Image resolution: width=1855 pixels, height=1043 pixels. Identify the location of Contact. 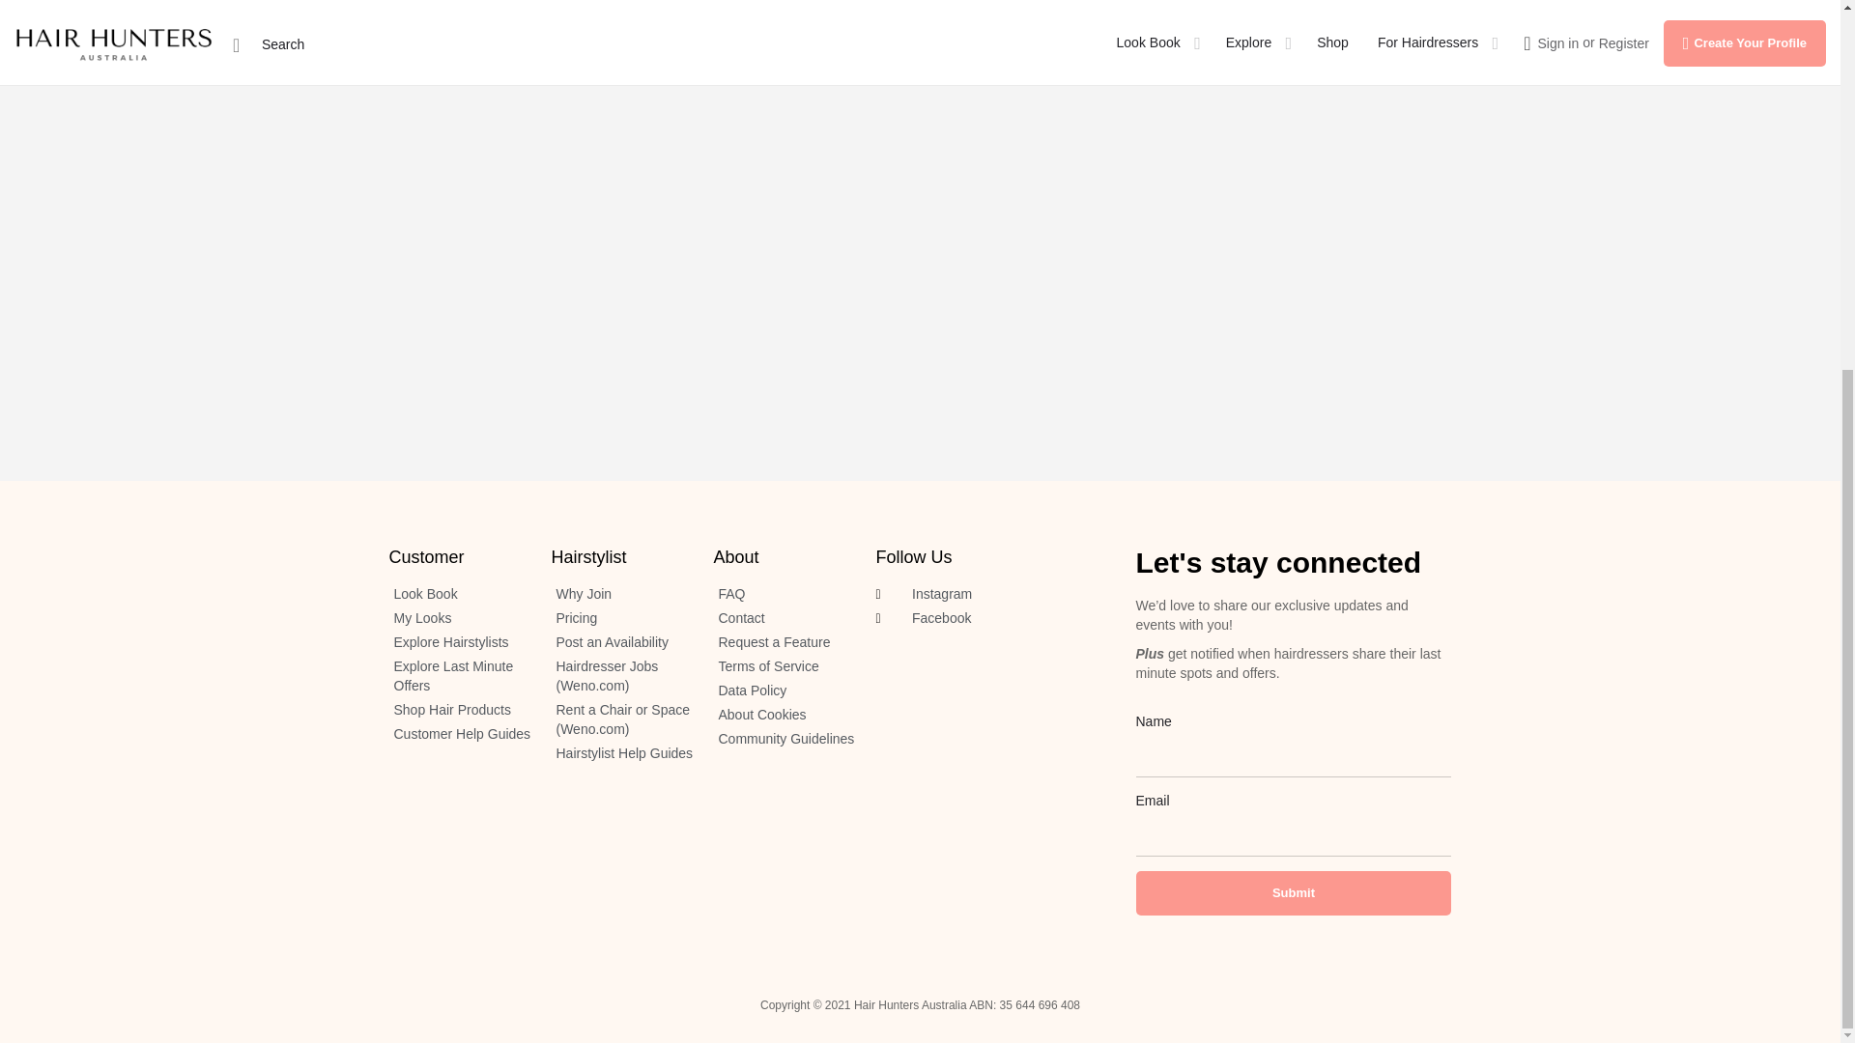
(784, 618).